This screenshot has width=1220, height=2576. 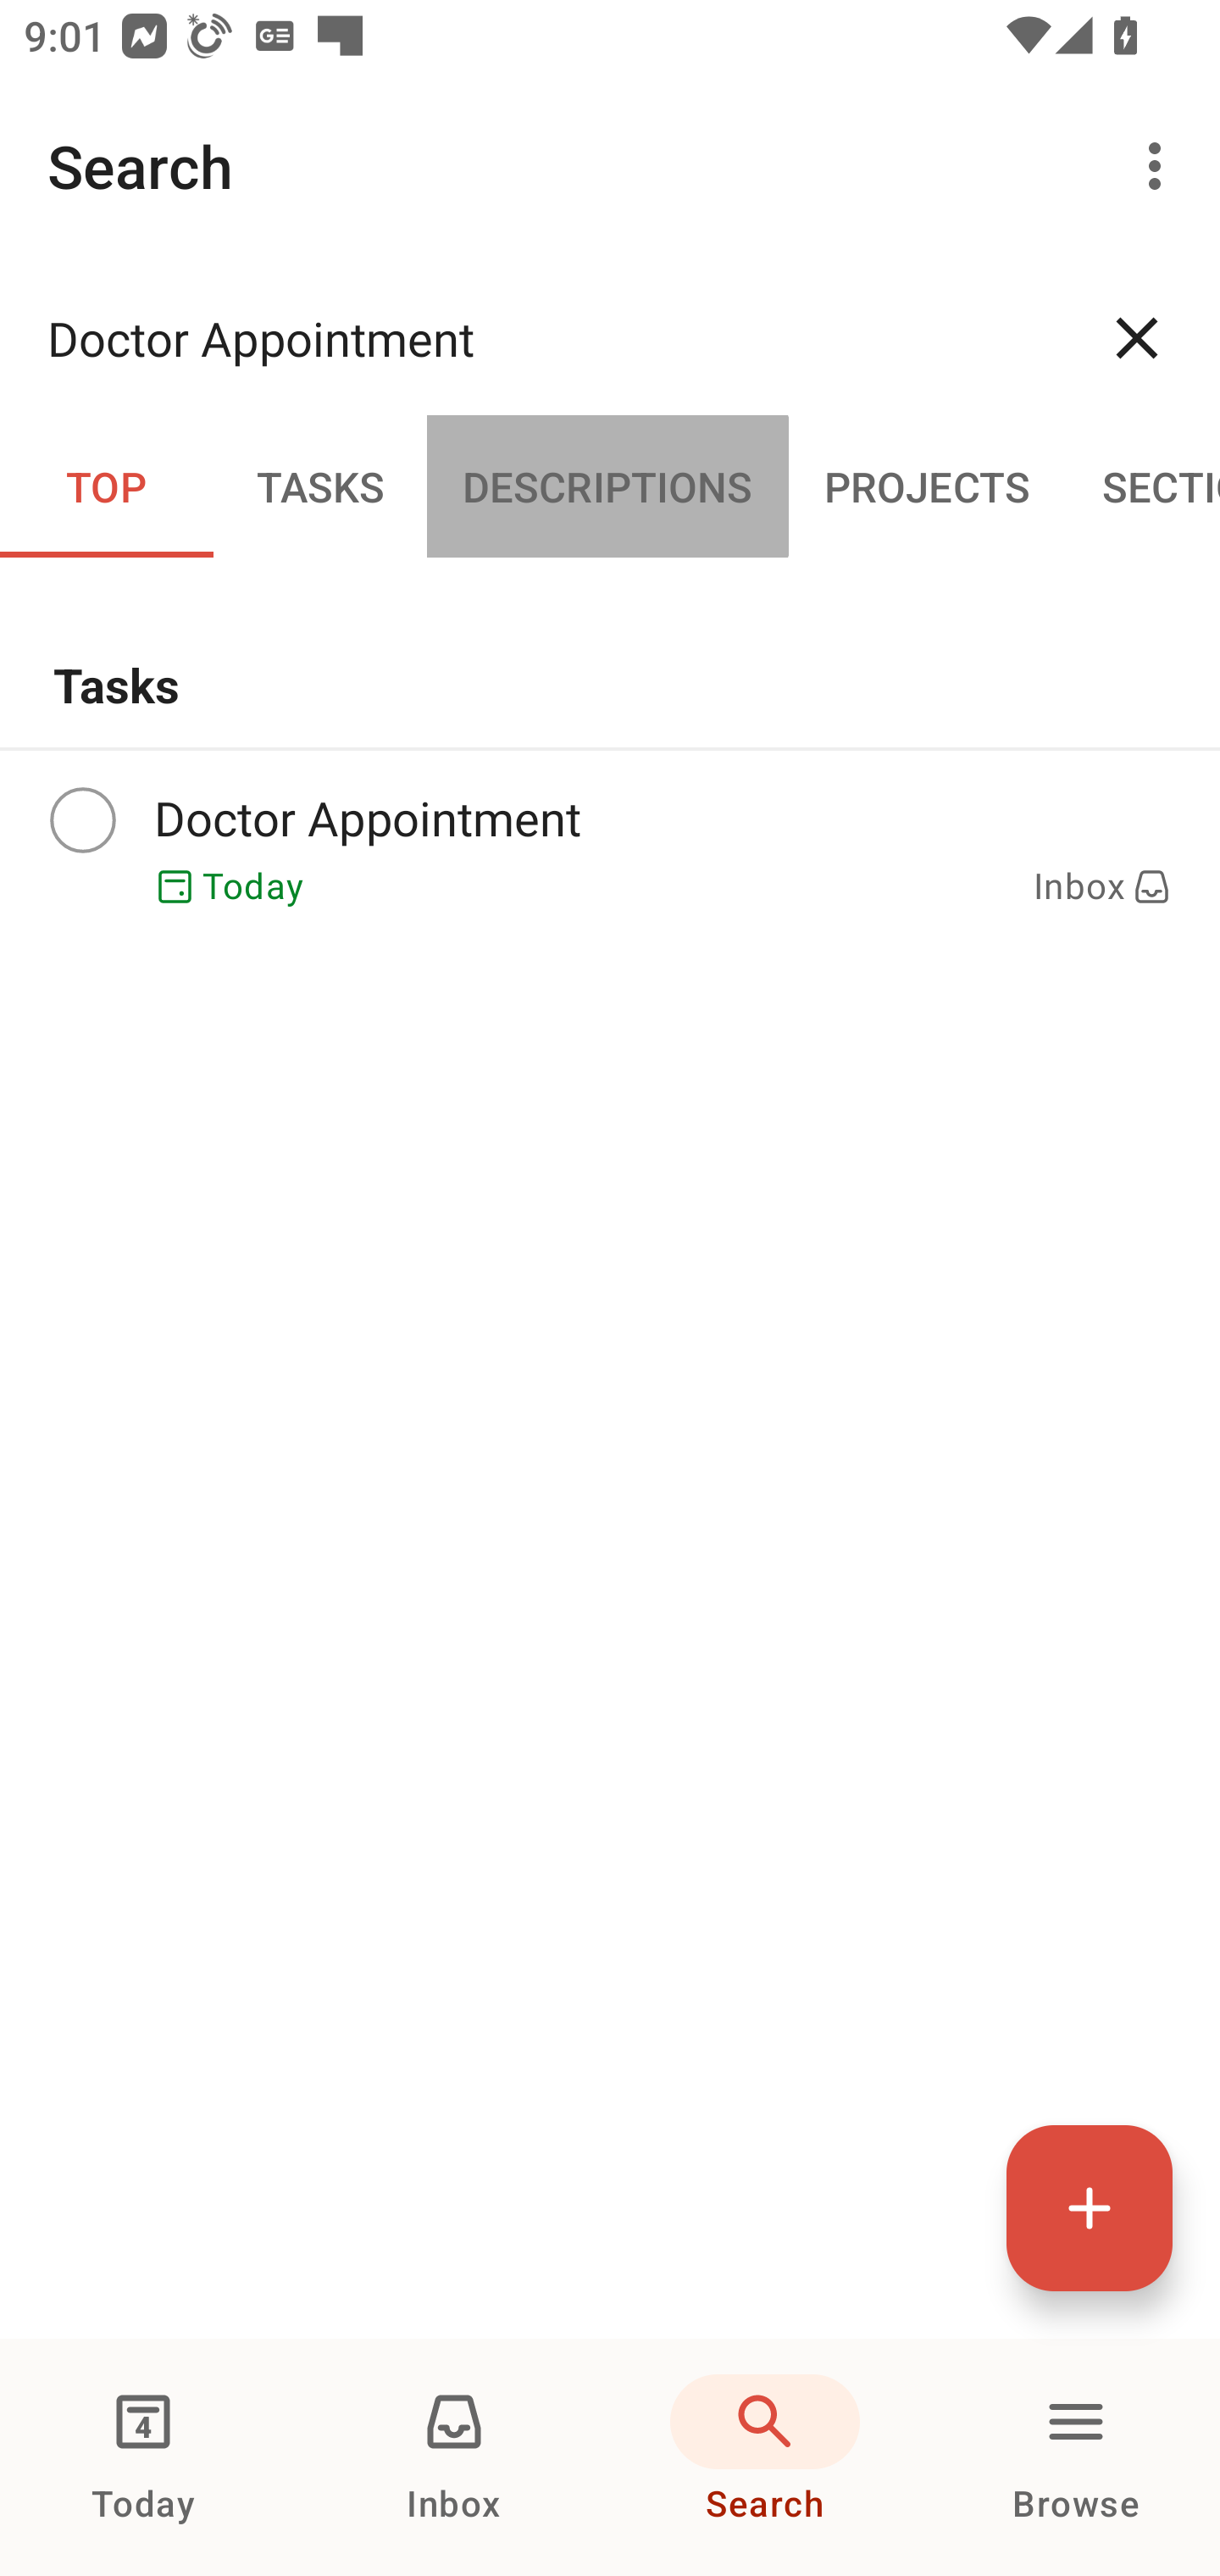 What do you see at coordinates (610, 166) in the screenshot?
I see `Search More options` at bounding box center [610, 166].